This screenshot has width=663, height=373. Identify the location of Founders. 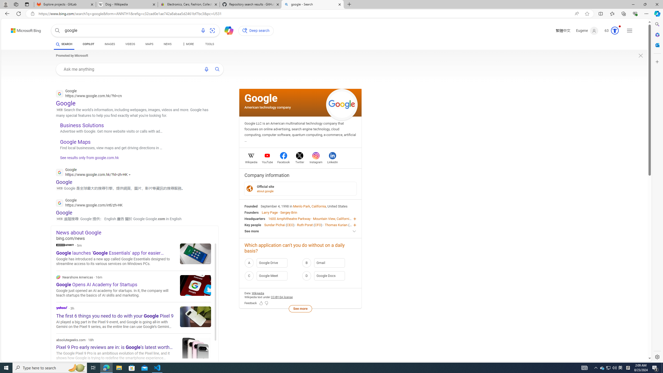
(251, 212).